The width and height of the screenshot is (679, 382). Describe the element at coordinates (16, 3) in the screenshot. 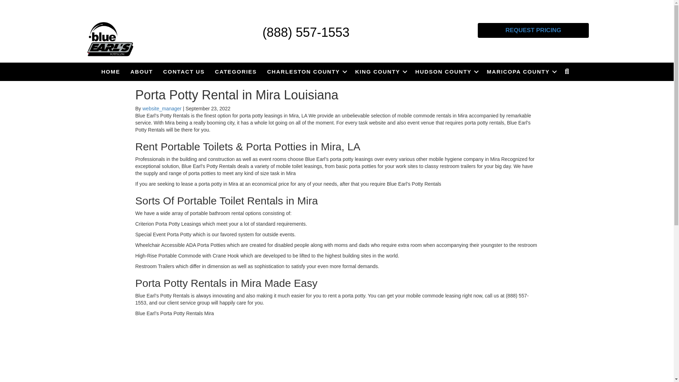

I see `Skip to content` at that location.